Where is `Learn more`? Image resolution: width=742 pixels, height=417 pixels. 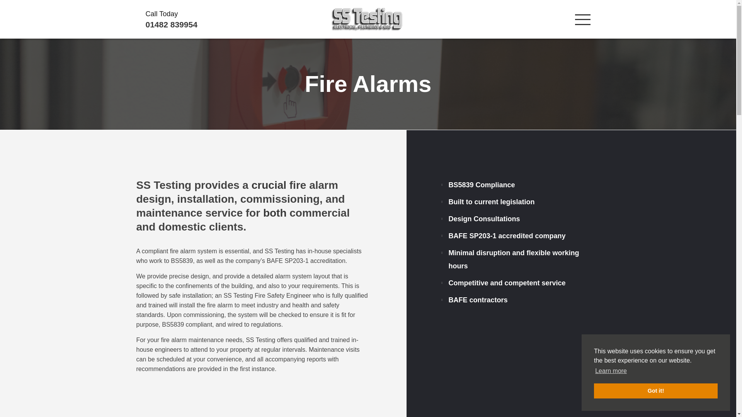 Learn more is located at coordinates (611, 371).